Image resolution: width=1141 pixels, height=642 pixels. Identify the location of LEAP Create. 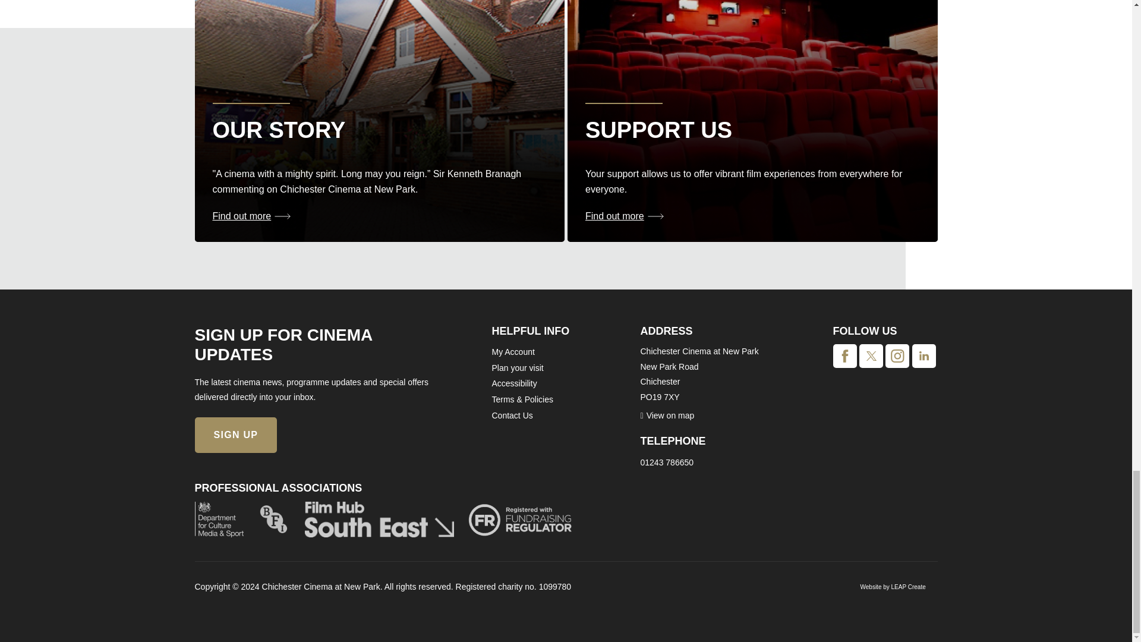
(908, 586).